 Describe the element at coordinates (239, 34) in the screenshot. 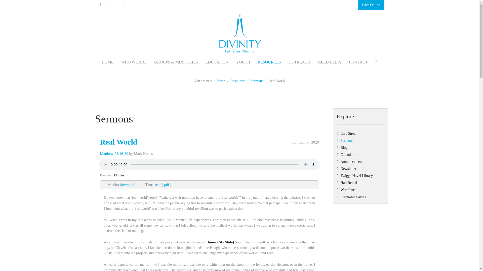

I see `Divinity Lutheran Church` at that location.